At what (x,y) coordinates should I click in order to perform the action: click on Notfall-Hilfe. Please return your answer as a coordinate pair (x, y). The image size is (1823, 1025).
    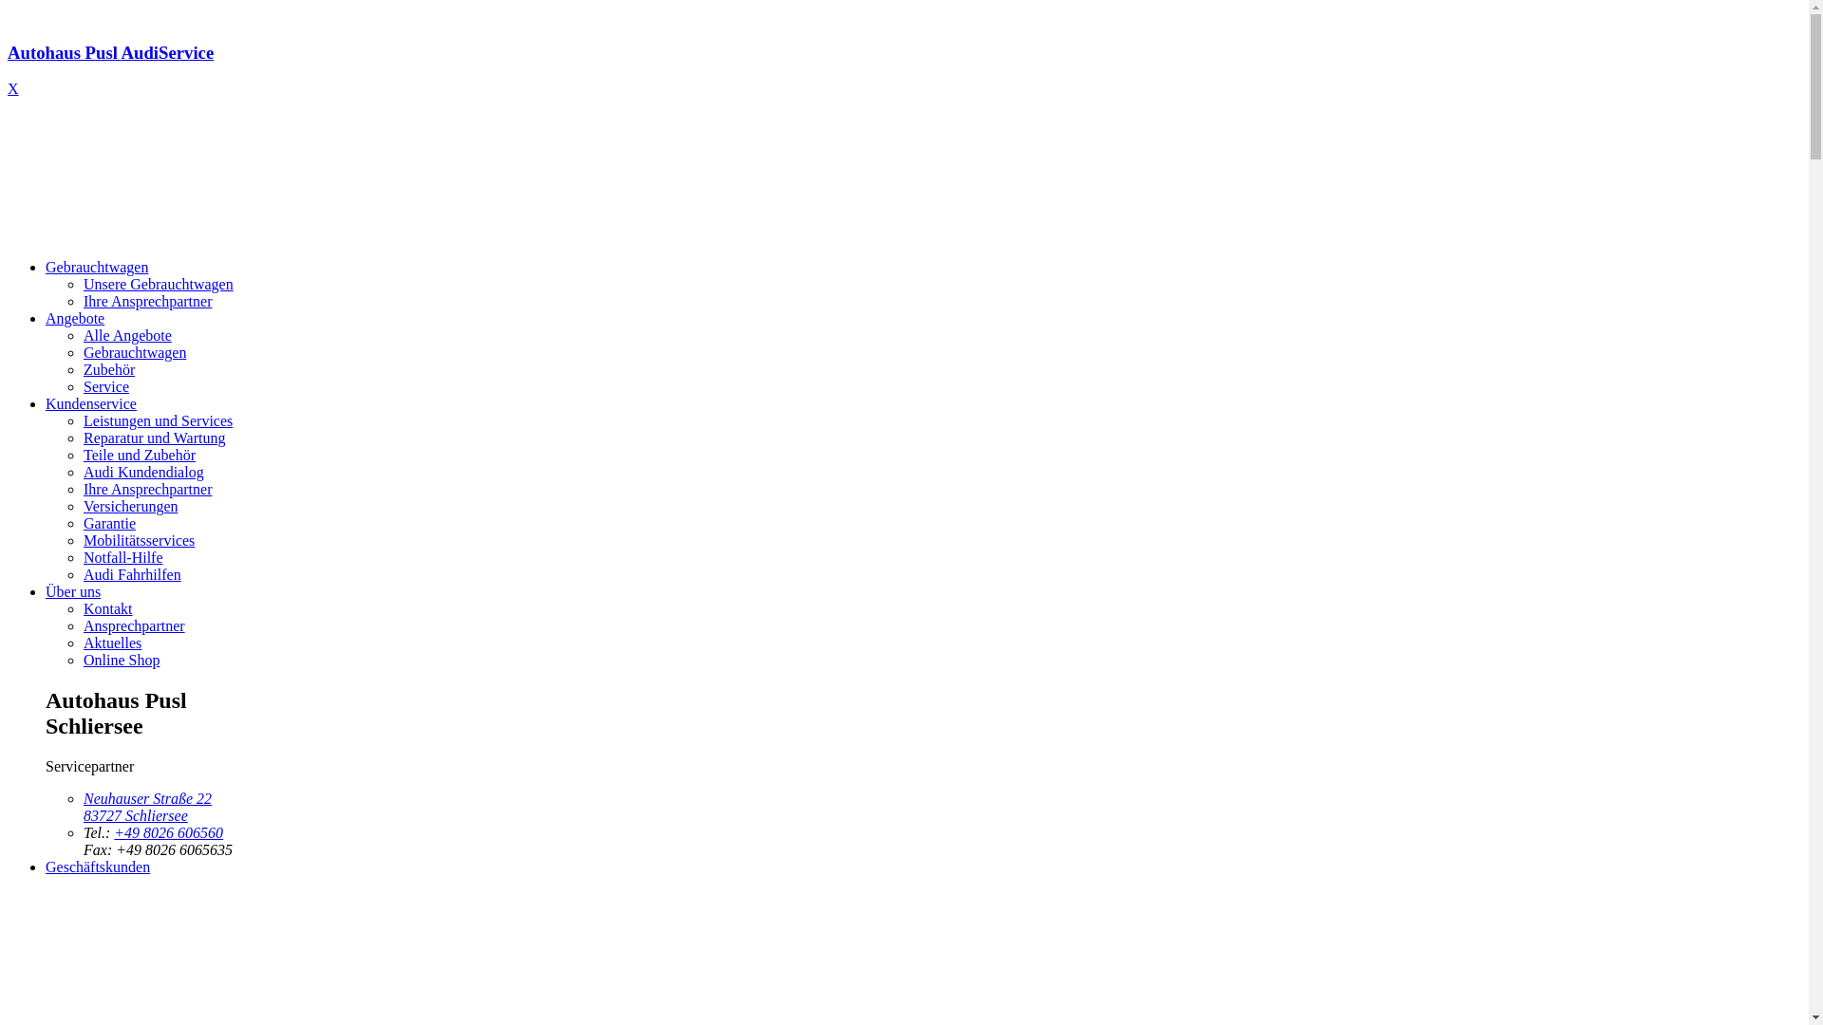
    Looking at the image, I should click on (123, 558).